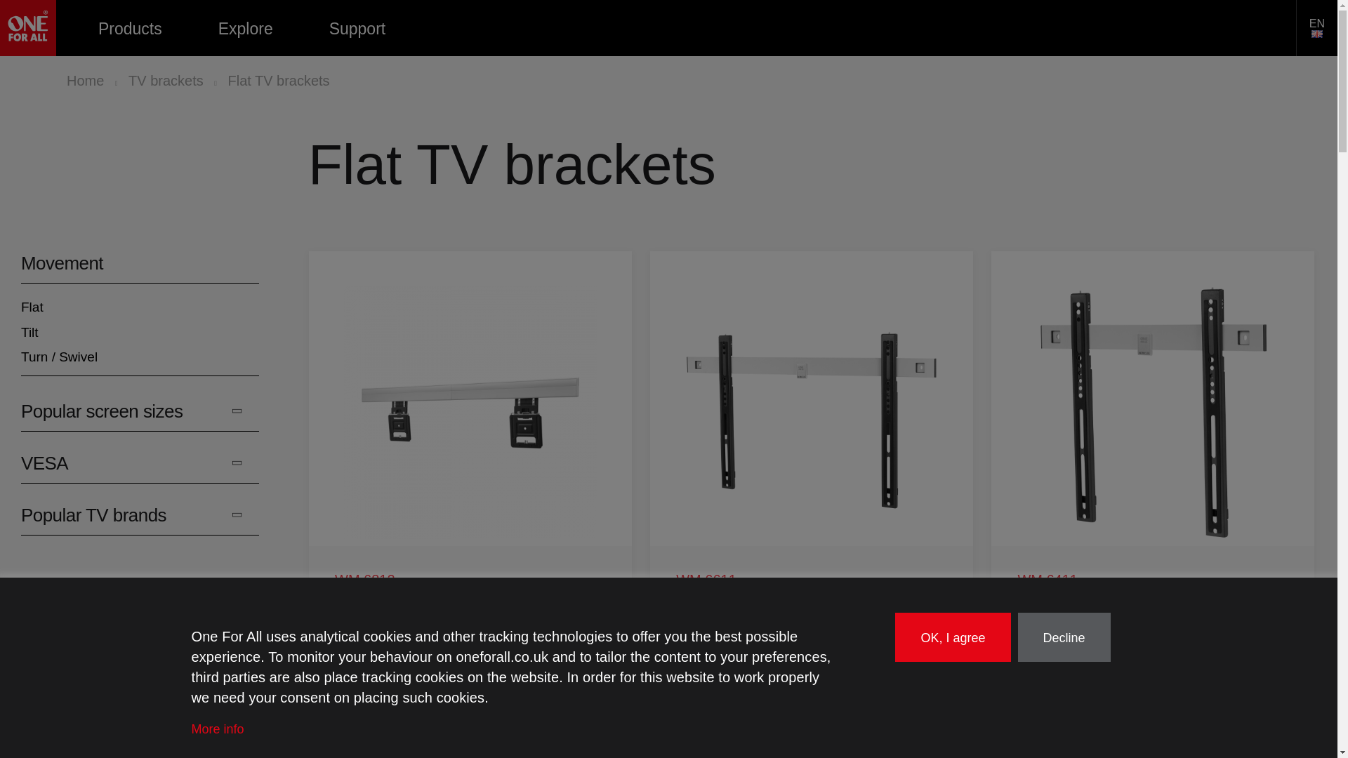  Describe the element at coordinates (28, 28) in the screenshot. I see `Home` at that location.